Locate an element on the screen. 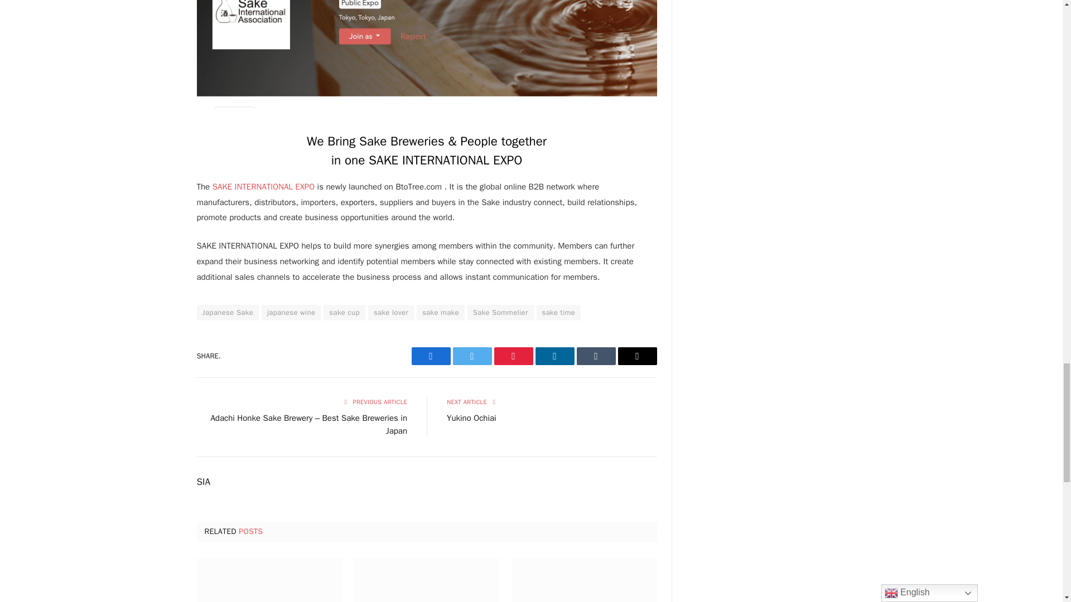 The image size is (1071, 602). Share on Tumblr is located at coordinates (596, 356).